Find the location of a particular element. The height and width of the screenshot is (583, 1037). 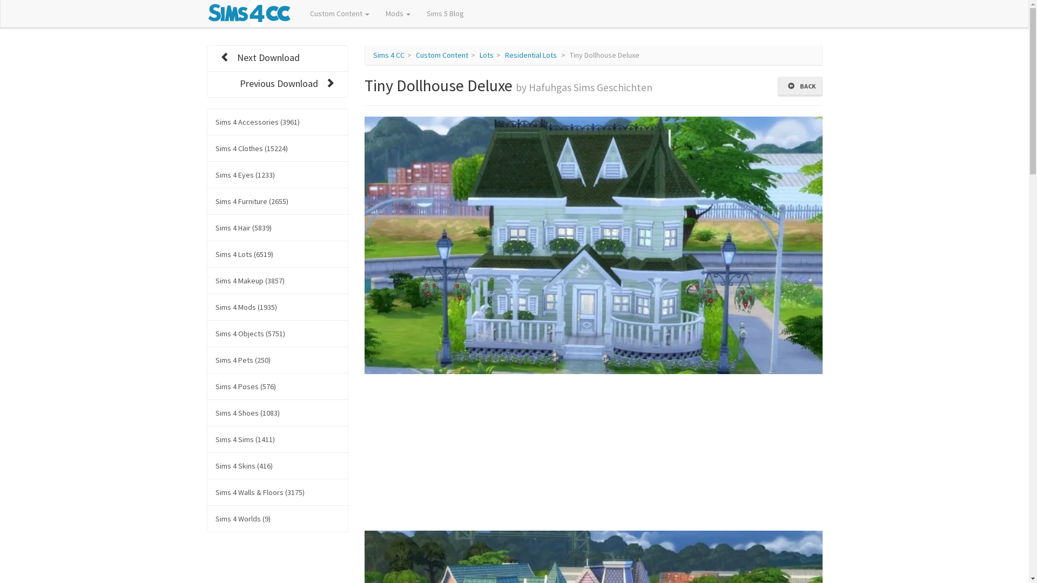

Sims 5 Blog is located at coordinates (445, 13).